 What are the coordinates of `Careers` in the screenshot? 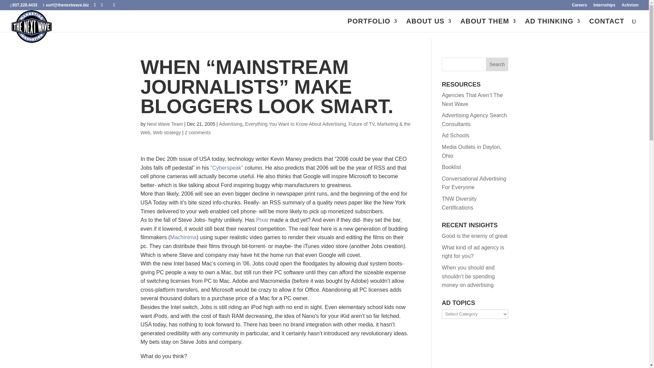 It's located at (579, 6).